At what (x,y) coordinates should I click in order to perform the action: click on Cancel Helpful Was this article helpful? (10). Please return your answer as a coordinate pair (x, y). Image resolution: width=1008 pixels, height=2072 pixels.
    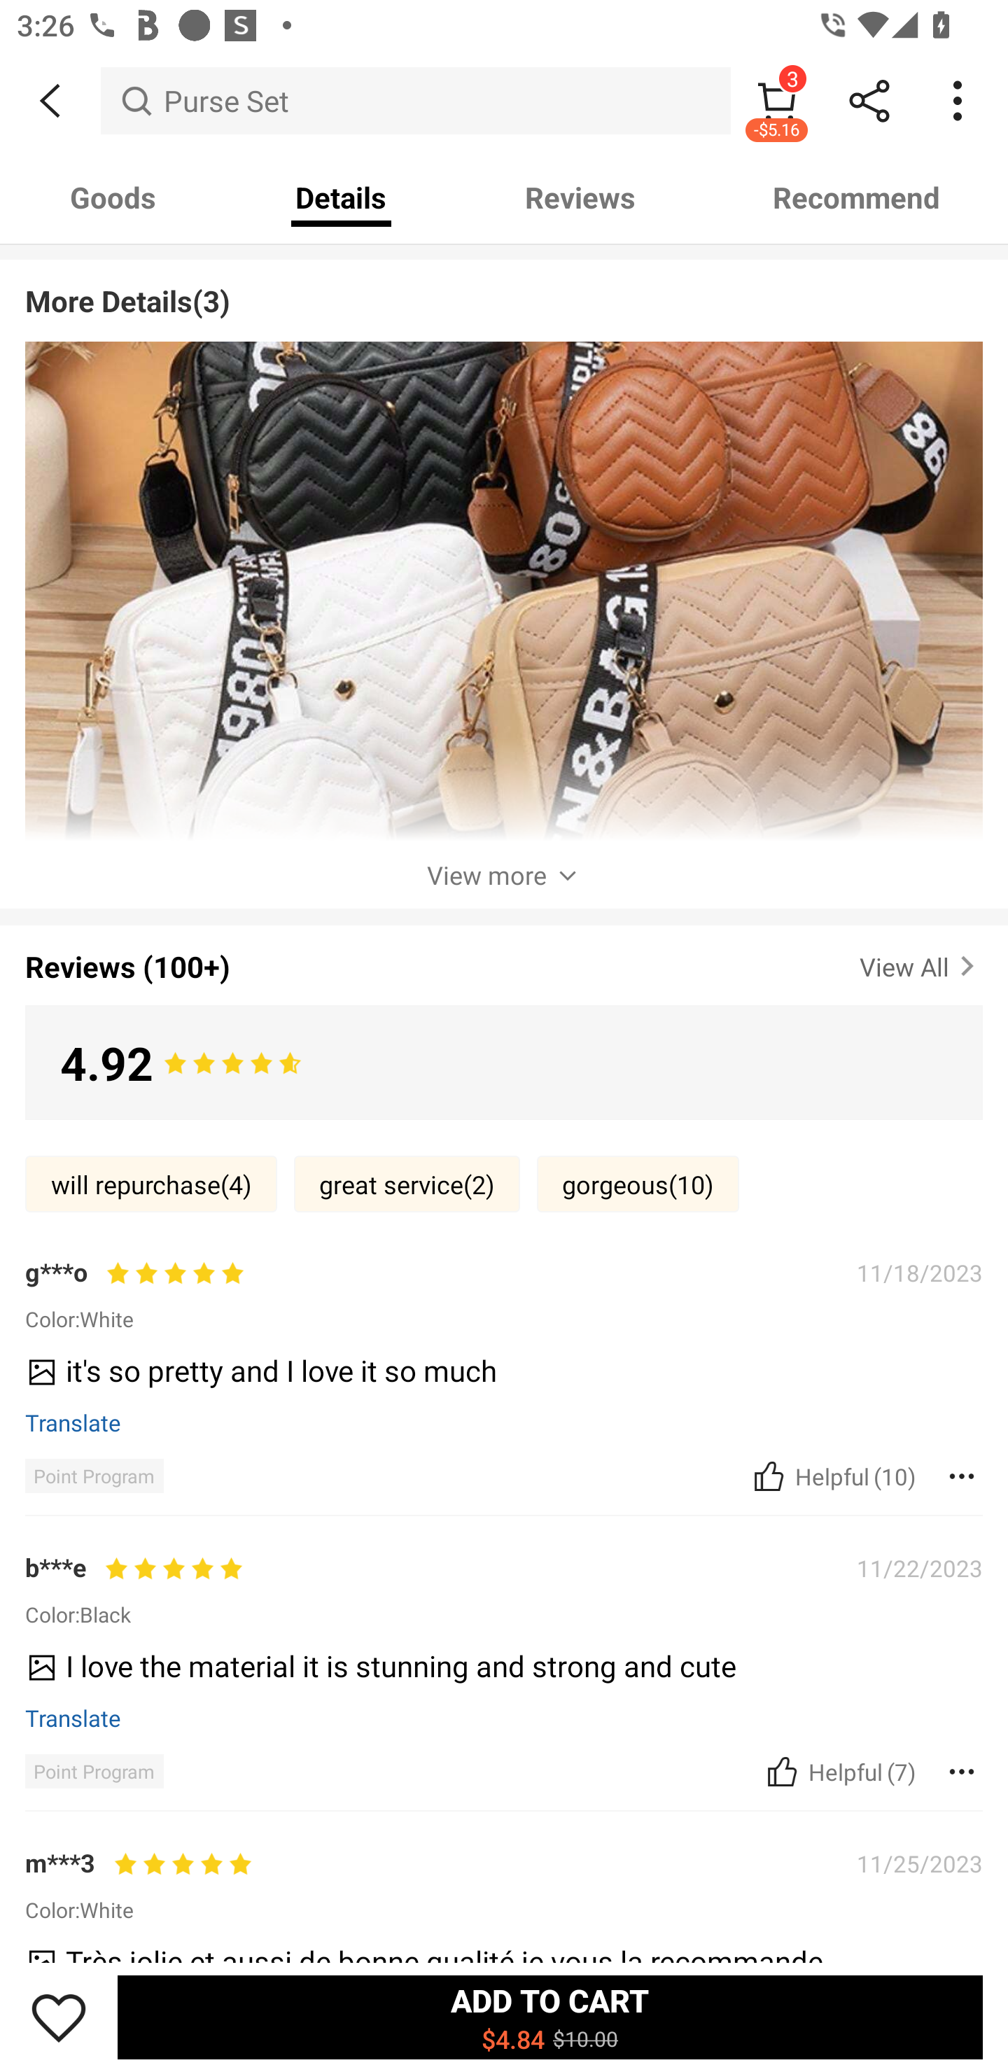
    Looking at the image, I should click on (832, 1476).